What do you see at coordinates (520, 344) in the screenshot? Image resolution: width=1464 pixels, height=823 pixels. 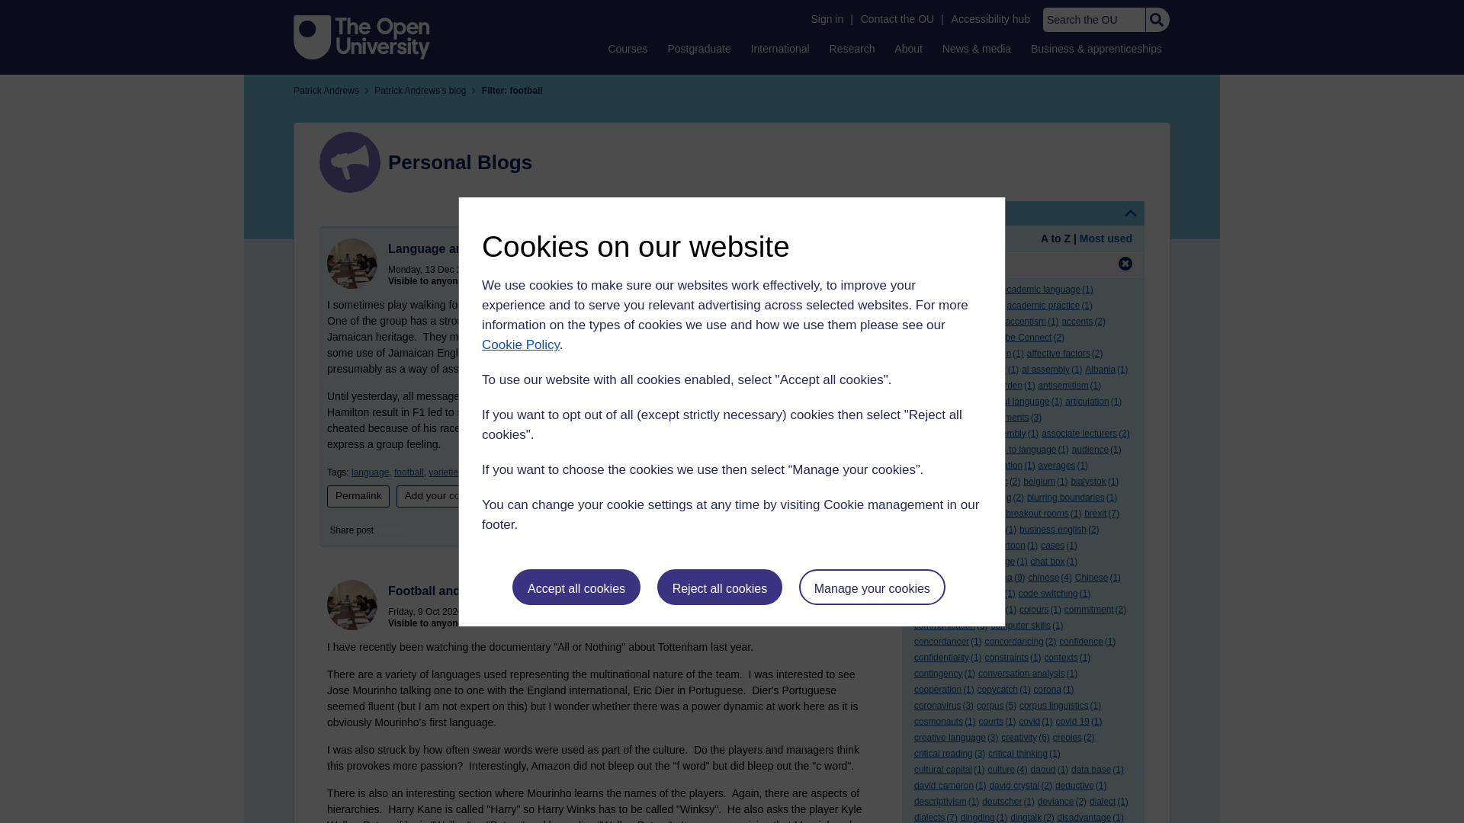 I see `Cookie Policy` at bounding box center [520, 344].